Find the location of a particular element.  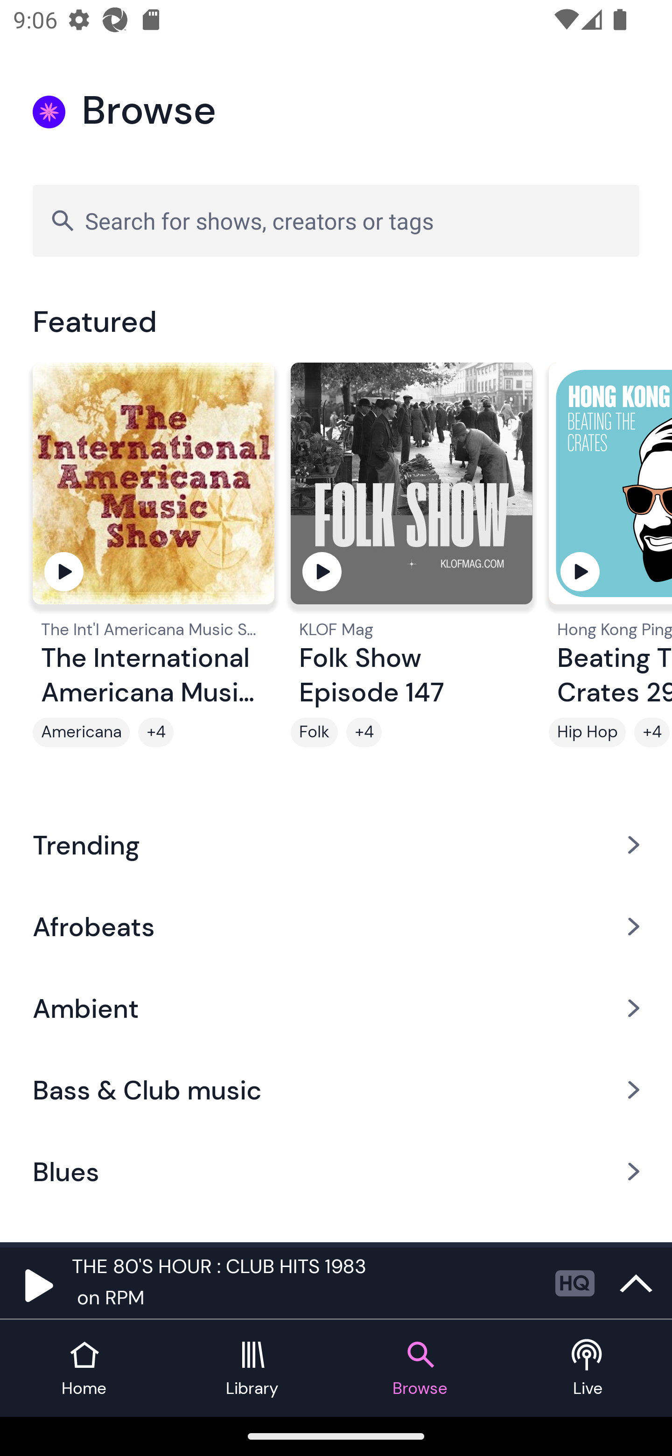

Folk is located at coordinates (315, 732).